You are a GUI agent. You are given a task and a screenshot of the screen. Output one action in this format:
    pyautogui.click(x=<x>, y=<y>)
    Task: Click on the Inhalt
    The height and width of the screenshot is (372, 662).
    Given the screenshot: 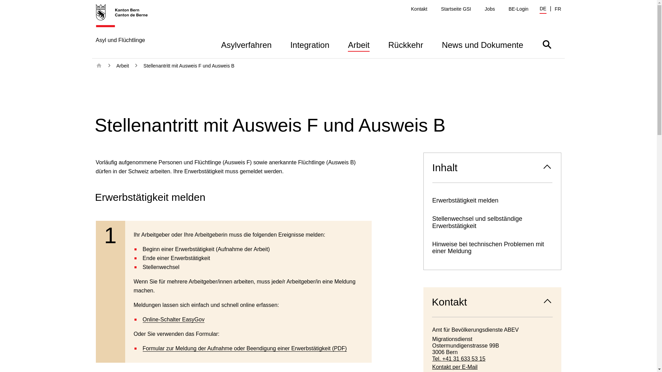 What is the action you would take?
    pyautogui.click(x=492, y=168)
    